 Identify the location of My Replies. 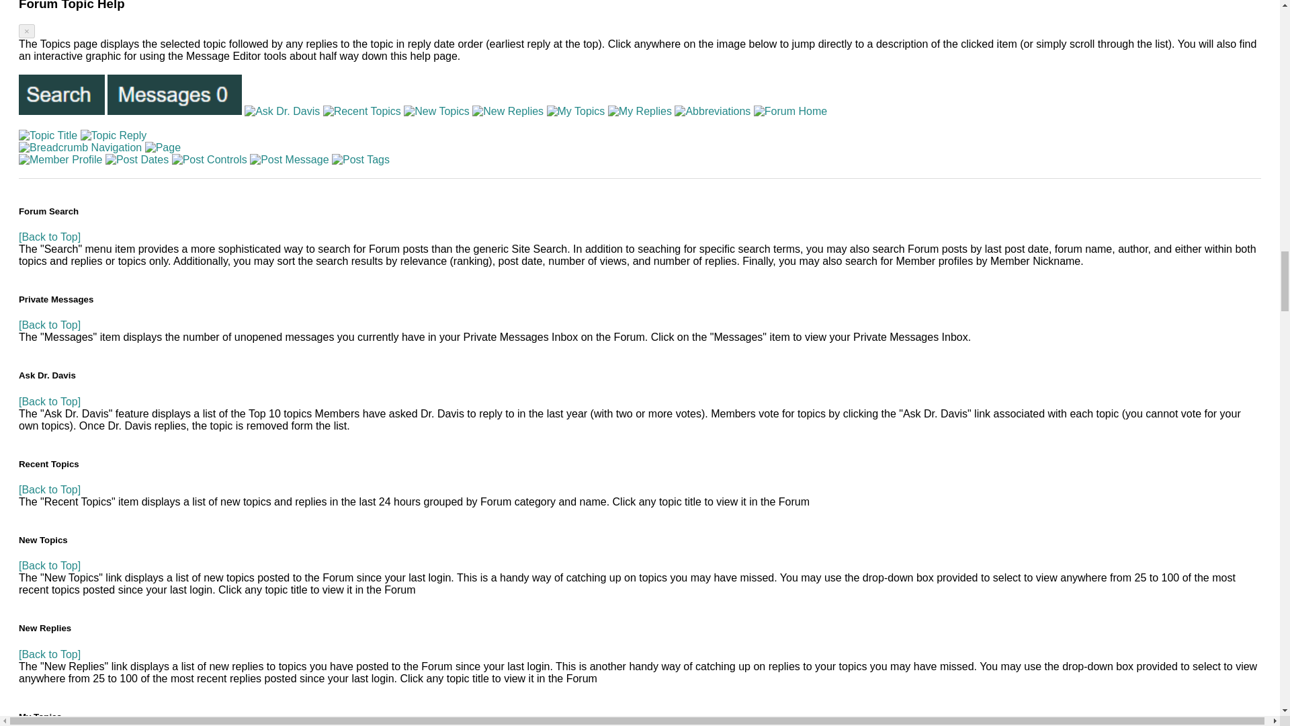
(640, 111).